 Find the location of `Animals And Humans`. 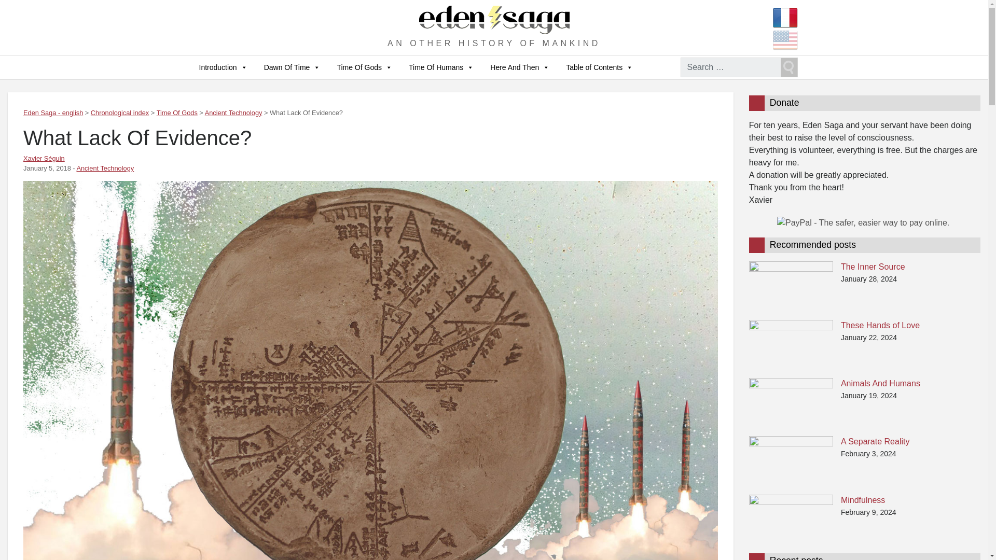

Animals And Humans is located at coordinates (791, 402).